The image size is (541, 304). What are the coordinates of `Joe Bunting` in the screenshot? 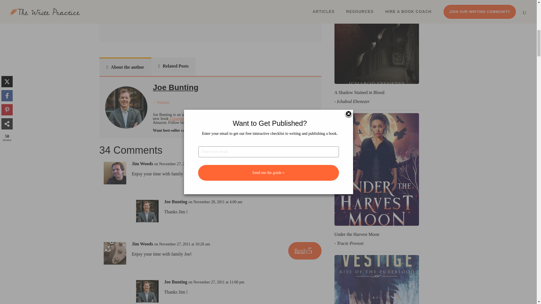 It's located at (175, 282).